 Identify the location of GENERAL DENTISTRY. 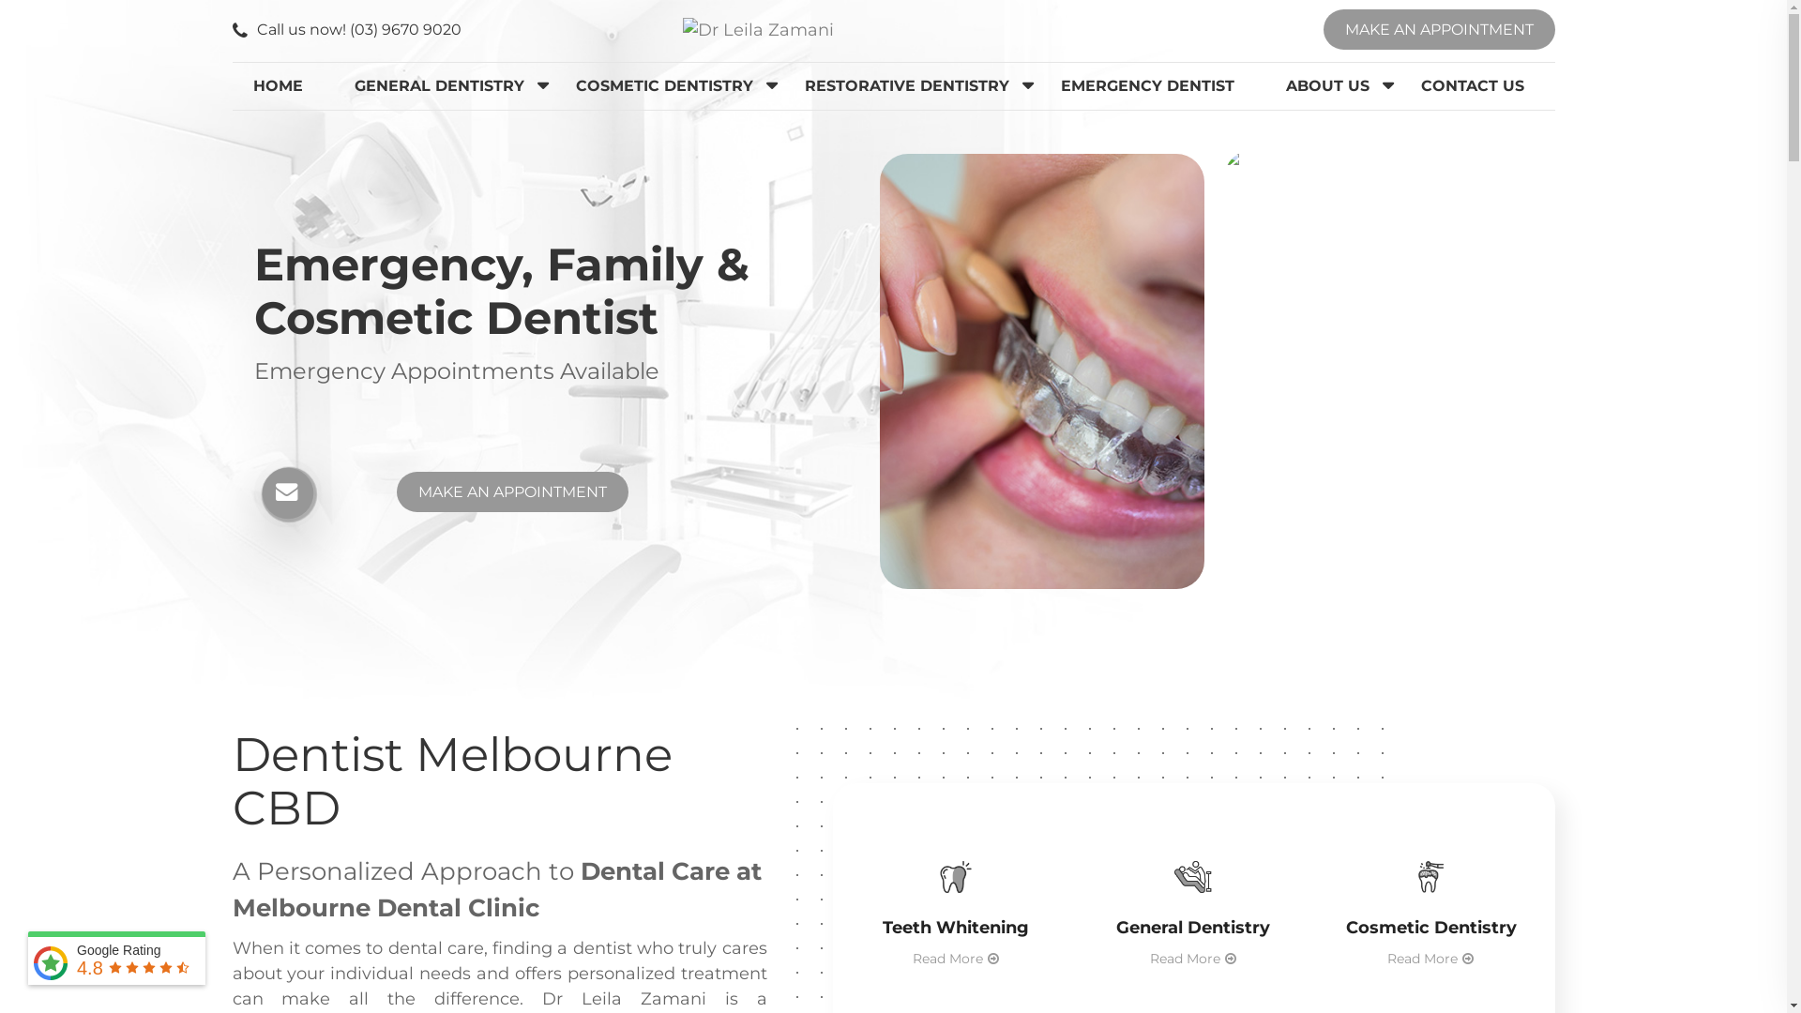
(439, 86).